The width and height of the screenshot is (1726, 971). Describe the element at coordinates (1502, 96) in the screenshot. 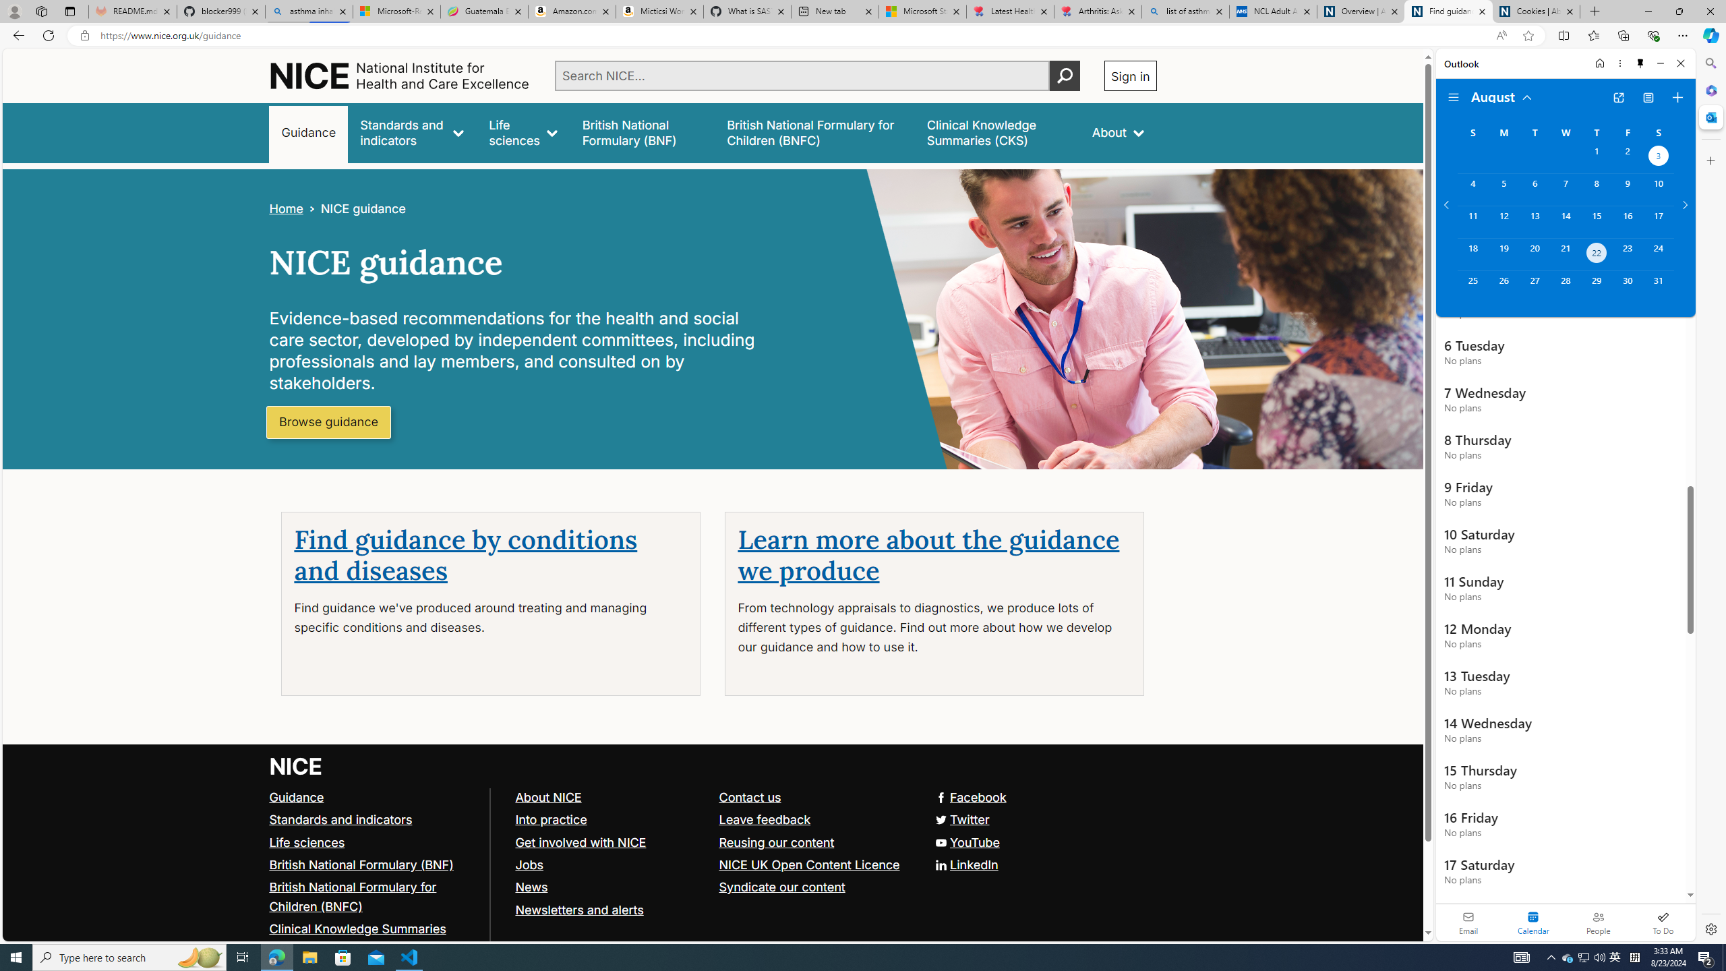

I see `August` at that location.